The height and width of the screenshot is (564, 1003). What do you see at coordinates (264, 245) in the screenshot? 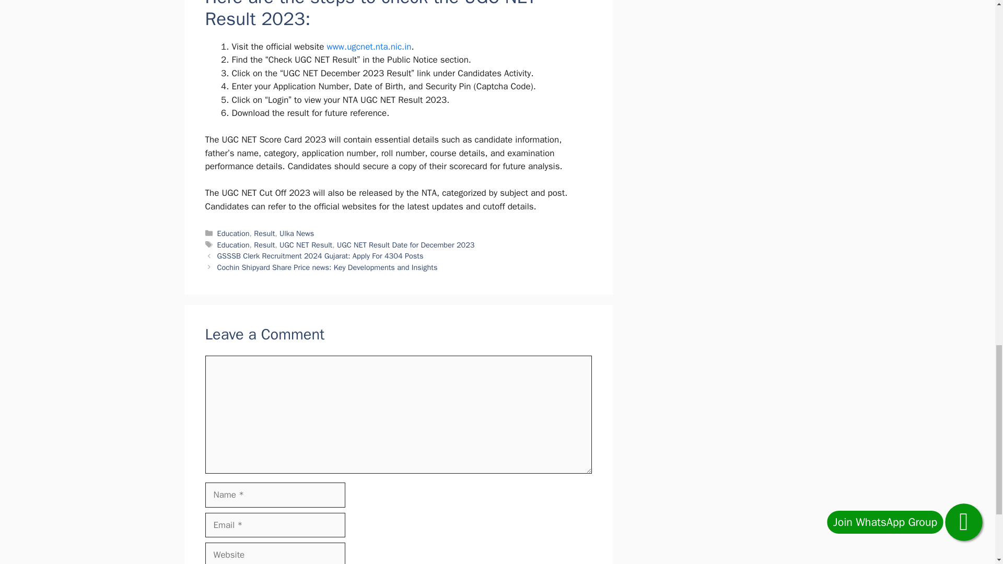
I see `Result` at bounding box center [264, 245].